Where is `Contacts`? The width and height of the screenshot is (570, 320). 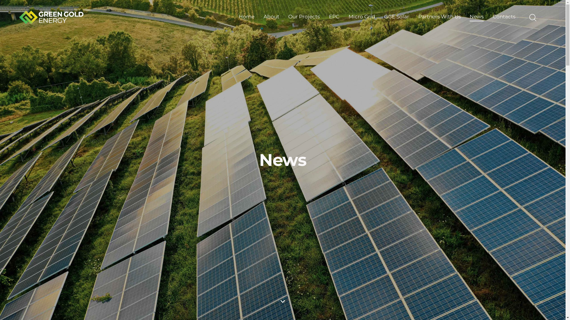
Contacts is located at coordinates (504, 17).